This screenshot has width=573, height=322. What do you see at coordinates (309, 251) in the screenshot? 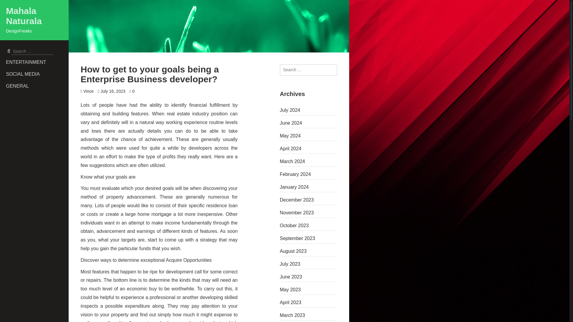
I see `August 2023` at bounding box center [309, 251].